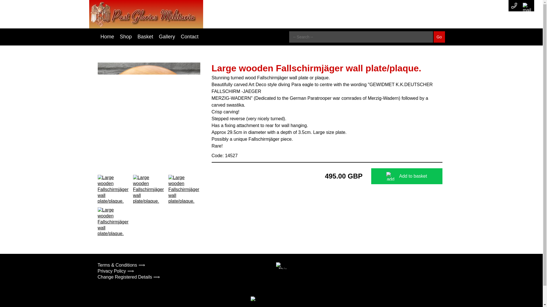 The image size is (547, 307). What do you see at coordinates (107, 37) in the screenshot?
I see `Home` at bounding box center [107, 37].